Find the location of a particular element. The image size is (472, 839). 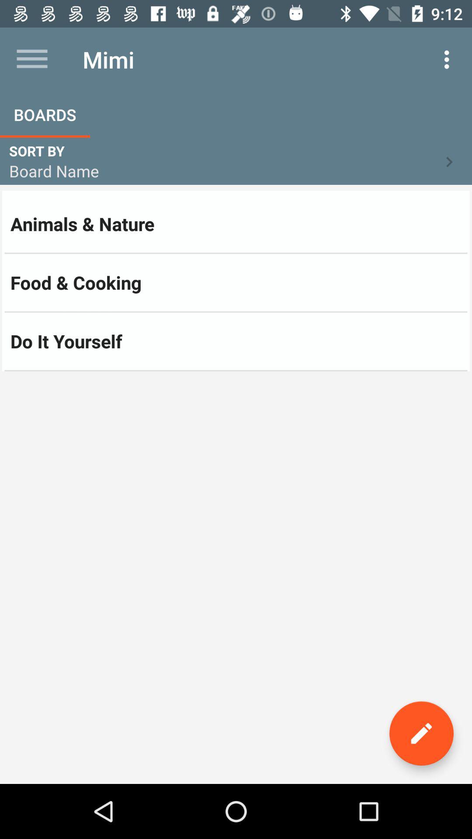

more options is located at coordinates (32, 59).